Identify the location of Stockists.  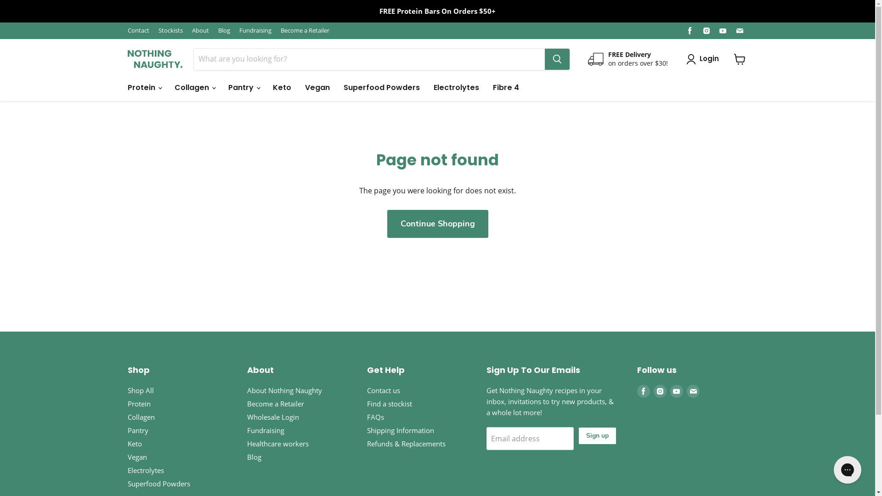
(170, 30).